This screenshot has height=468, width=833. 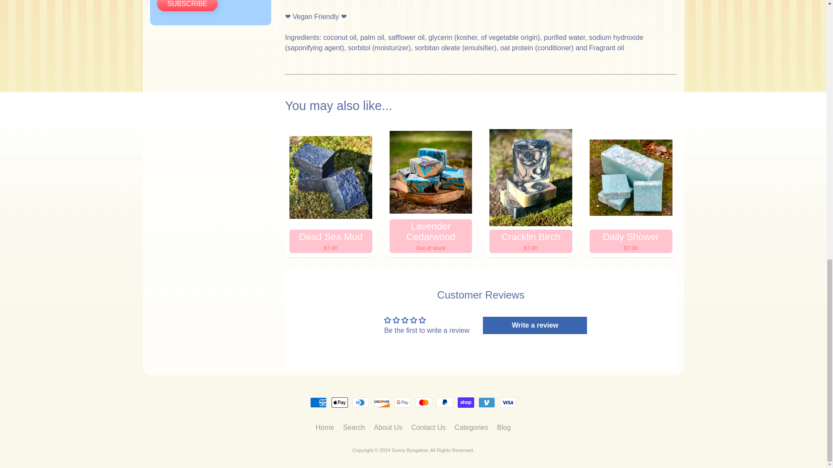 I want to click on Venmo, so click(x=486, y=402).